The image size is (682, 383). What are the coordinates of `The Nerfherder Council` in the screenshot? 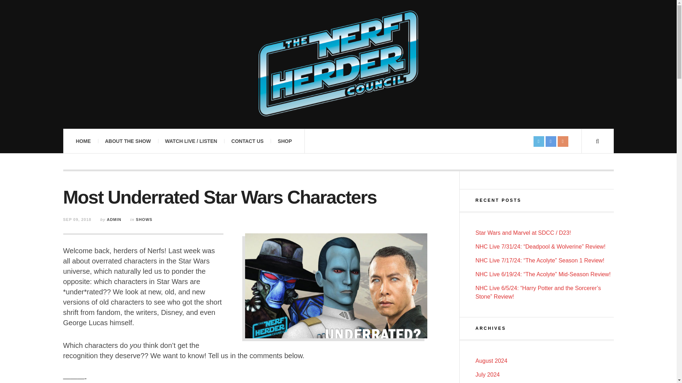 It's located at (338, 64).